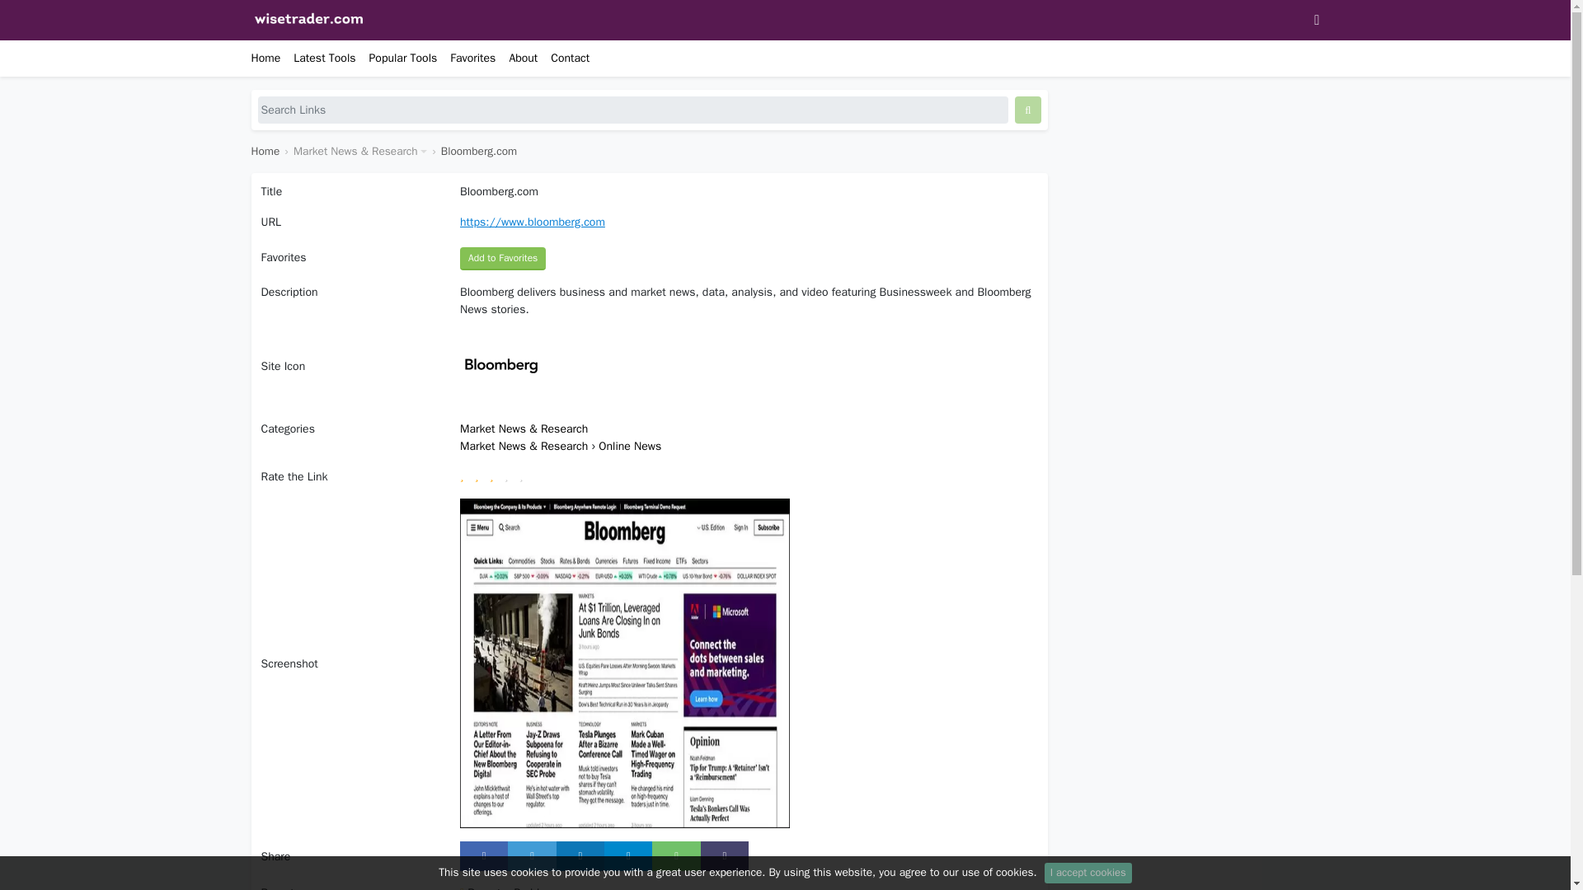 The height and width of the screenshot is (890, 1583). What do you see at coordinates (516, 58) in the screenshot?
I see `About` at bounding box center [516, 58].